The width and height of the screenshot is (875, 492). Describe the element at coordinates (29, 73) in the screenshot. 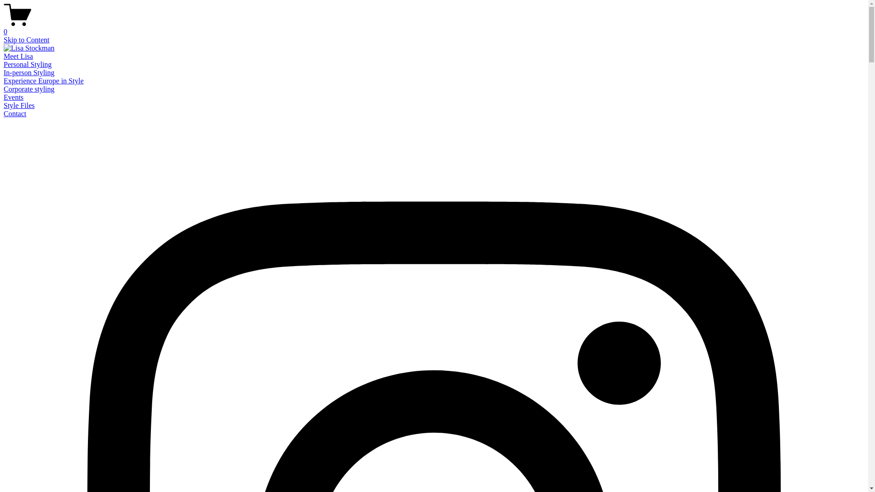

I see `In-person Styling` at that location.